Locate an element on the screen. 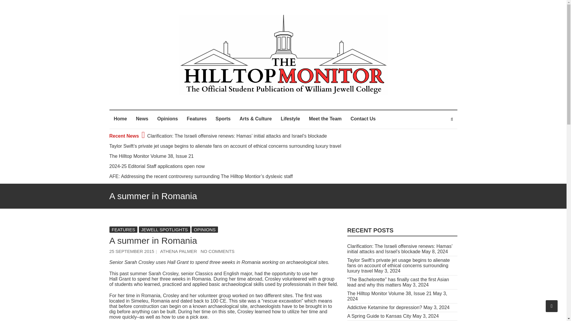 The image size is (571, 321). Go to Top is located at coordinates (552, 306).